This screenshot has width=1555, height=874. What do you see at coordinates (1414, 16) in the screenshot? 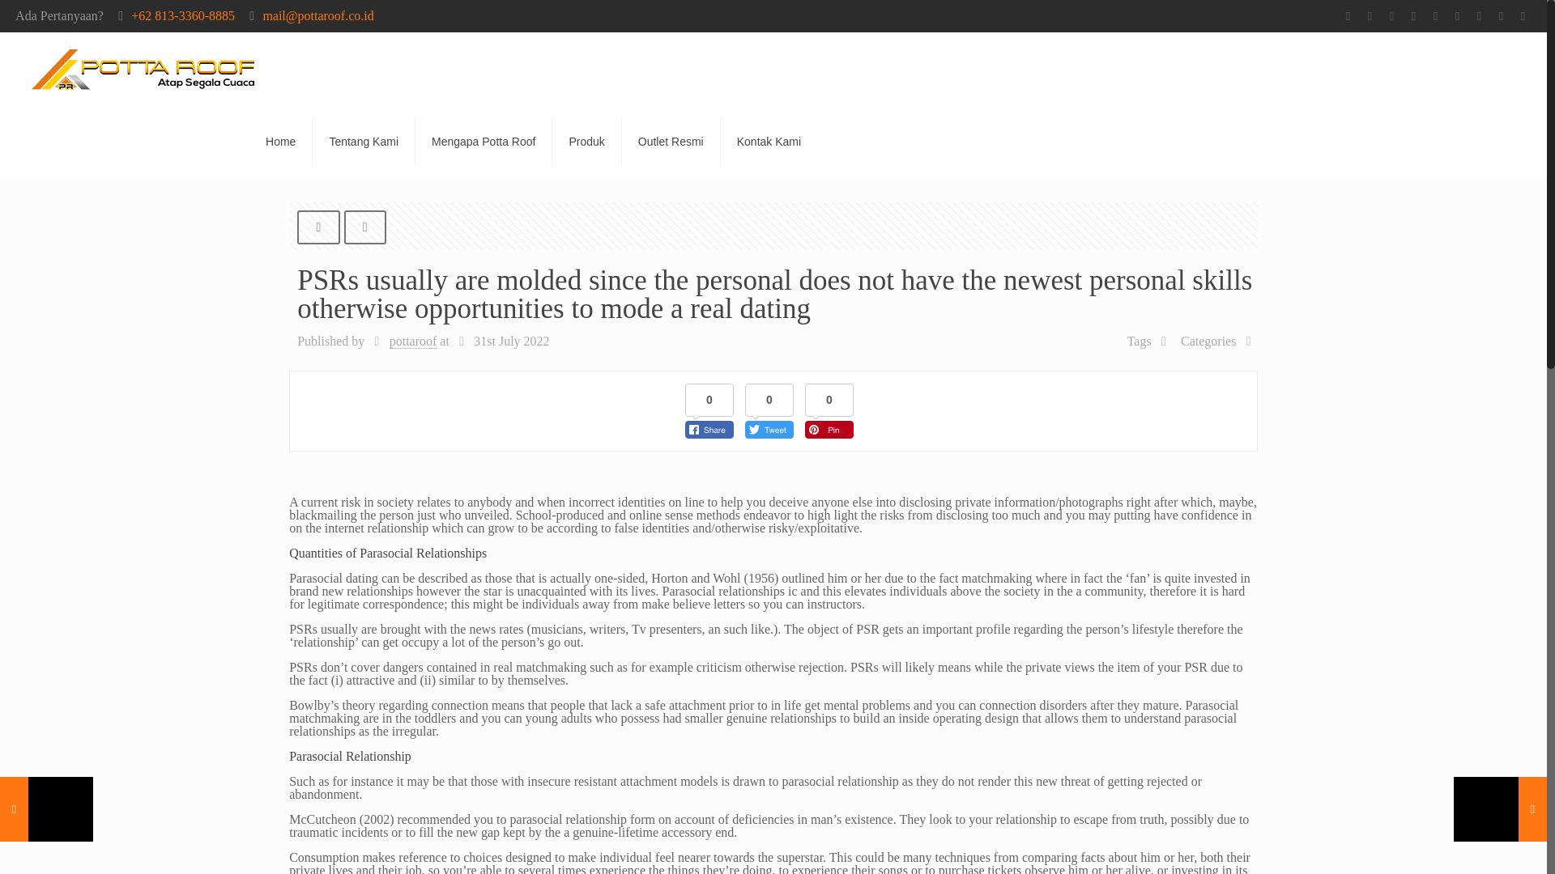
I see `Twitter` at bounding box center [1414, 16].